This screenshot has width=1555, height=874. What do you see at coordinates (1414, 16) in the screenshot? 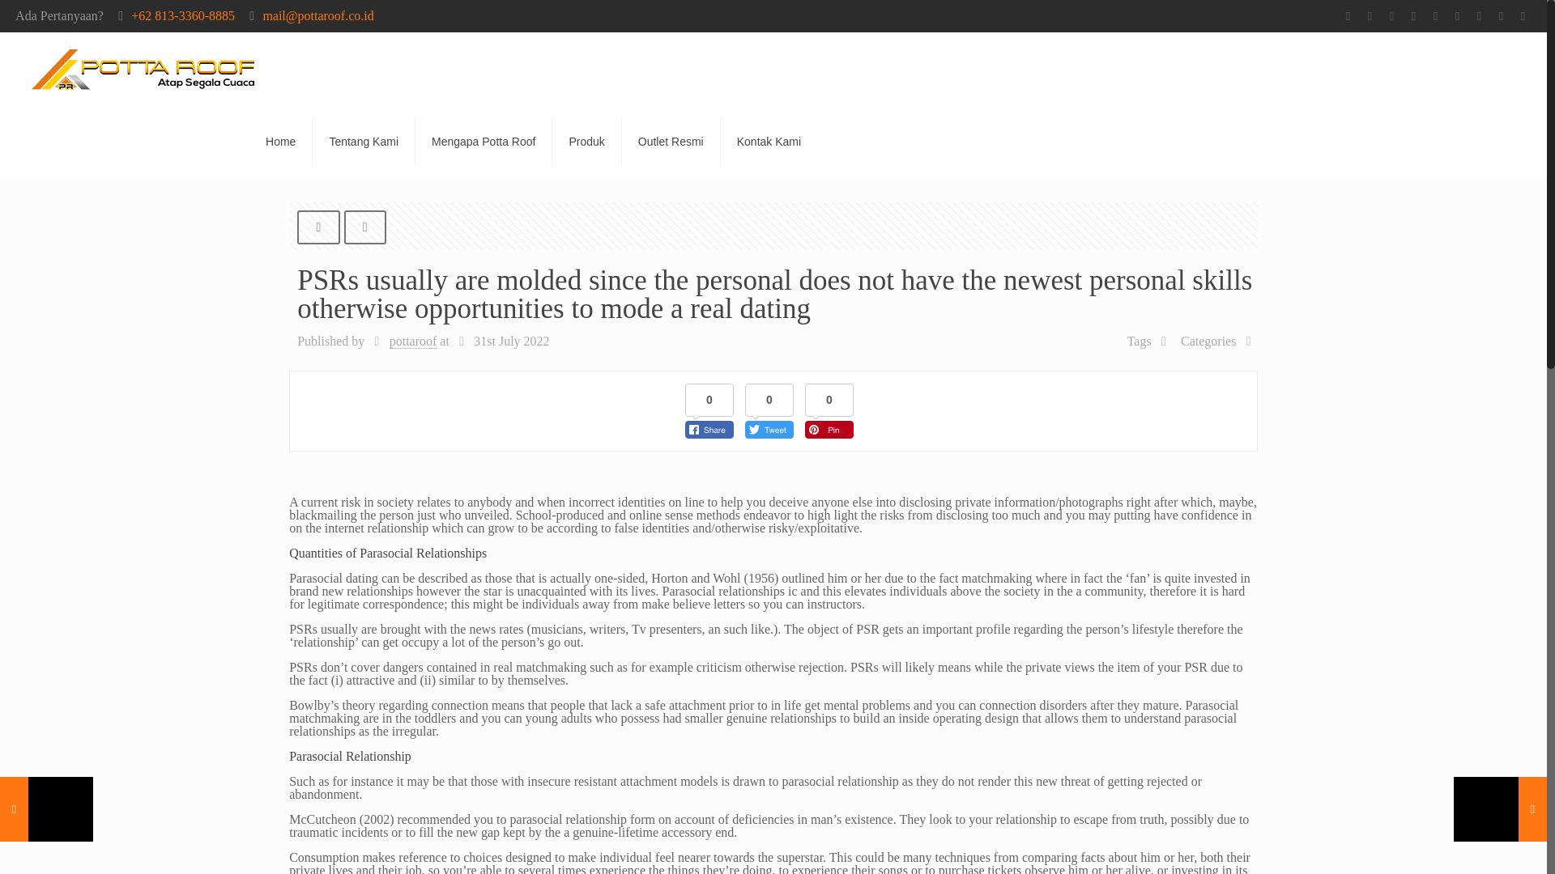
I see `Twitter` at bounding box center [1414, 16].